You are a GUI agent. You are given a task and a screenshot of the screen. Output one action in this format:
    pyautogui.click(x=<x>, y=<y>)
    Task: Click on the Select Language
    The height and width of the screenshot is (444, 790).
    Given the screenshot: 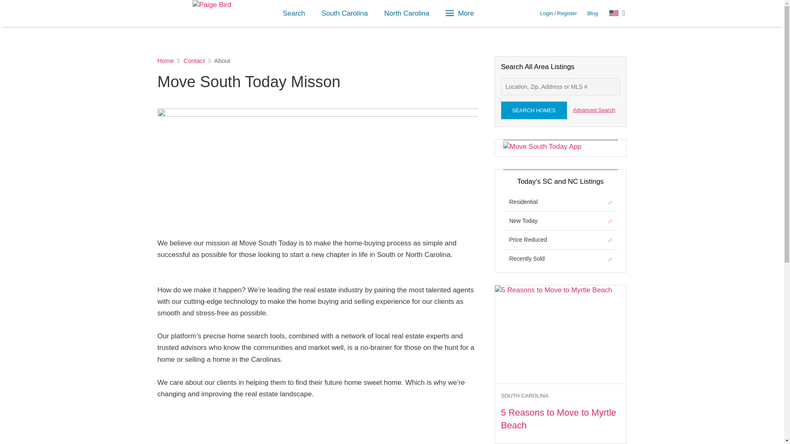 What is the action you would take?
    pyautogui.click(x=617, y=13)
    